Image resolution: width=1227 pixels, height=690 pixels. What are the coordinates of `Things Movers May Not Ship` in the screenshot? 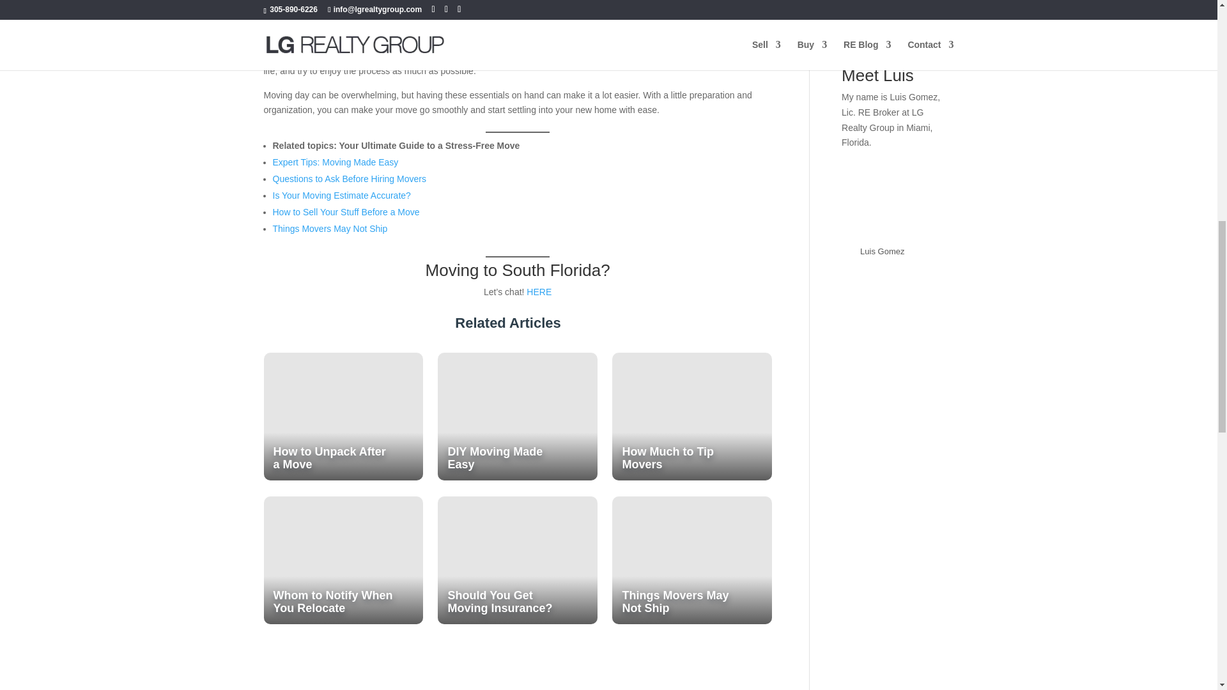 It's located at (691, 560).